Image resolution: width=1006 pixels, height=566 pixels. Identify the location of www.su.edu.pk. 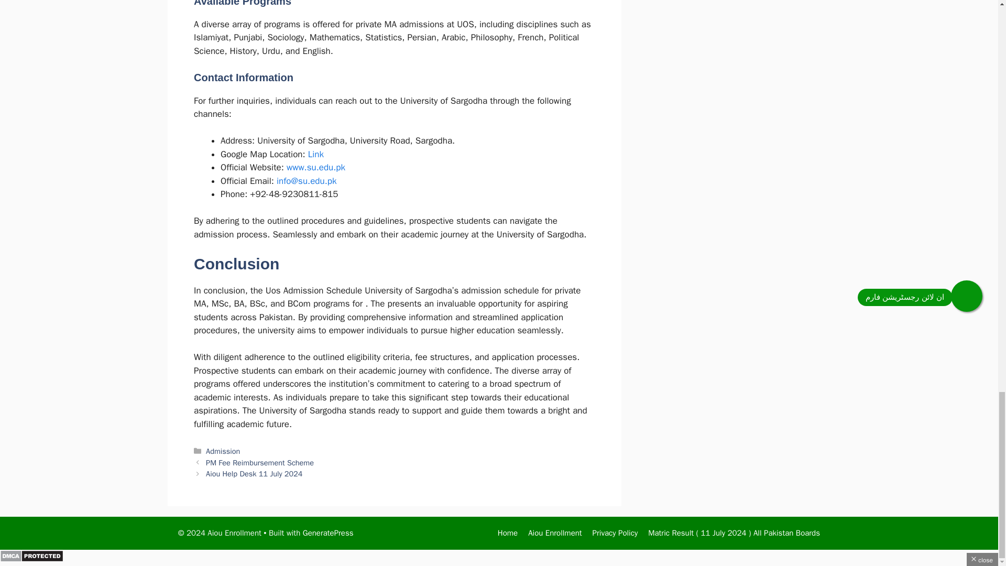
(315, 167).